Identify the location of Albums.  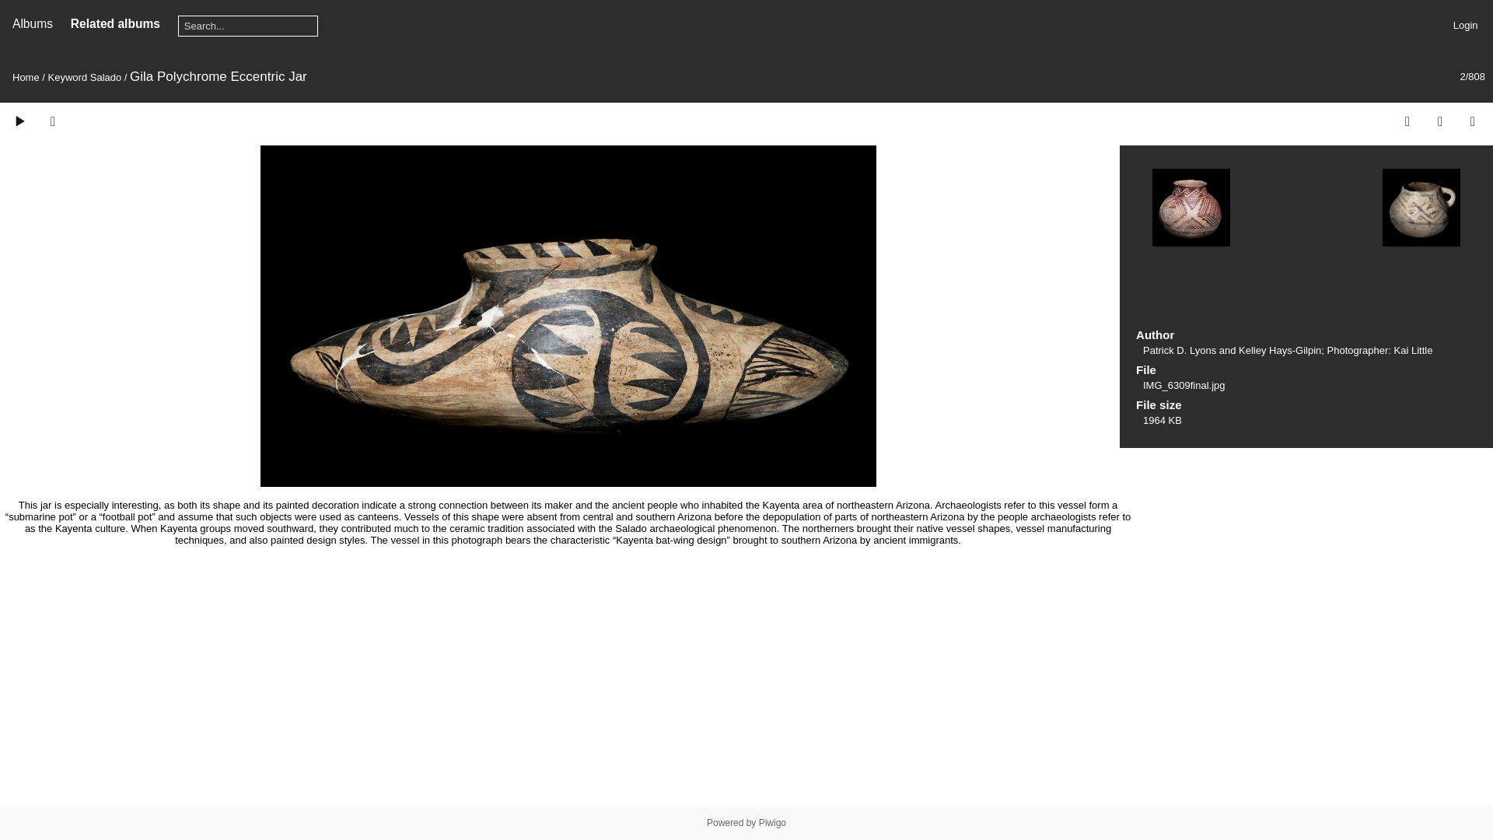
(32, 23).